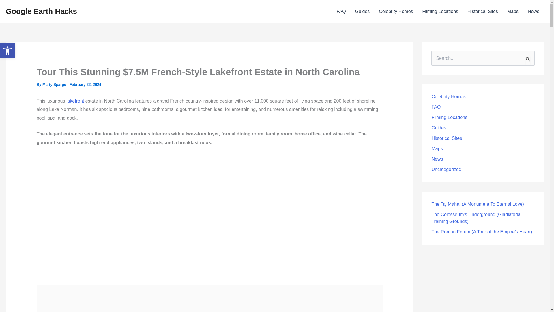  Describe the element at coordinates (55, 84) in the screenshot. I see `Marty Spargo` at that location.